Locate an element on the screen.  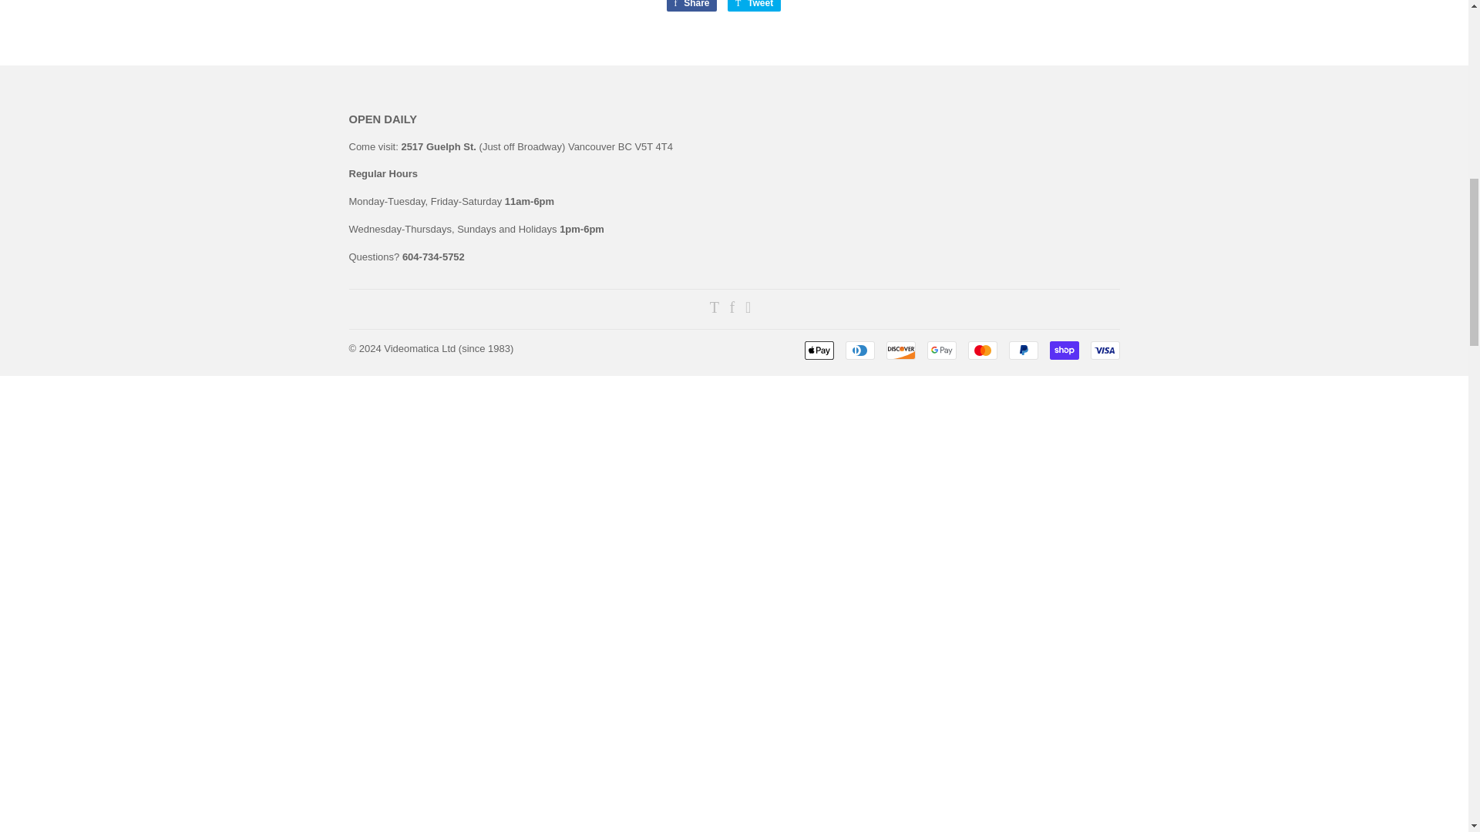
Visa is located at coordinates (1104, 350).